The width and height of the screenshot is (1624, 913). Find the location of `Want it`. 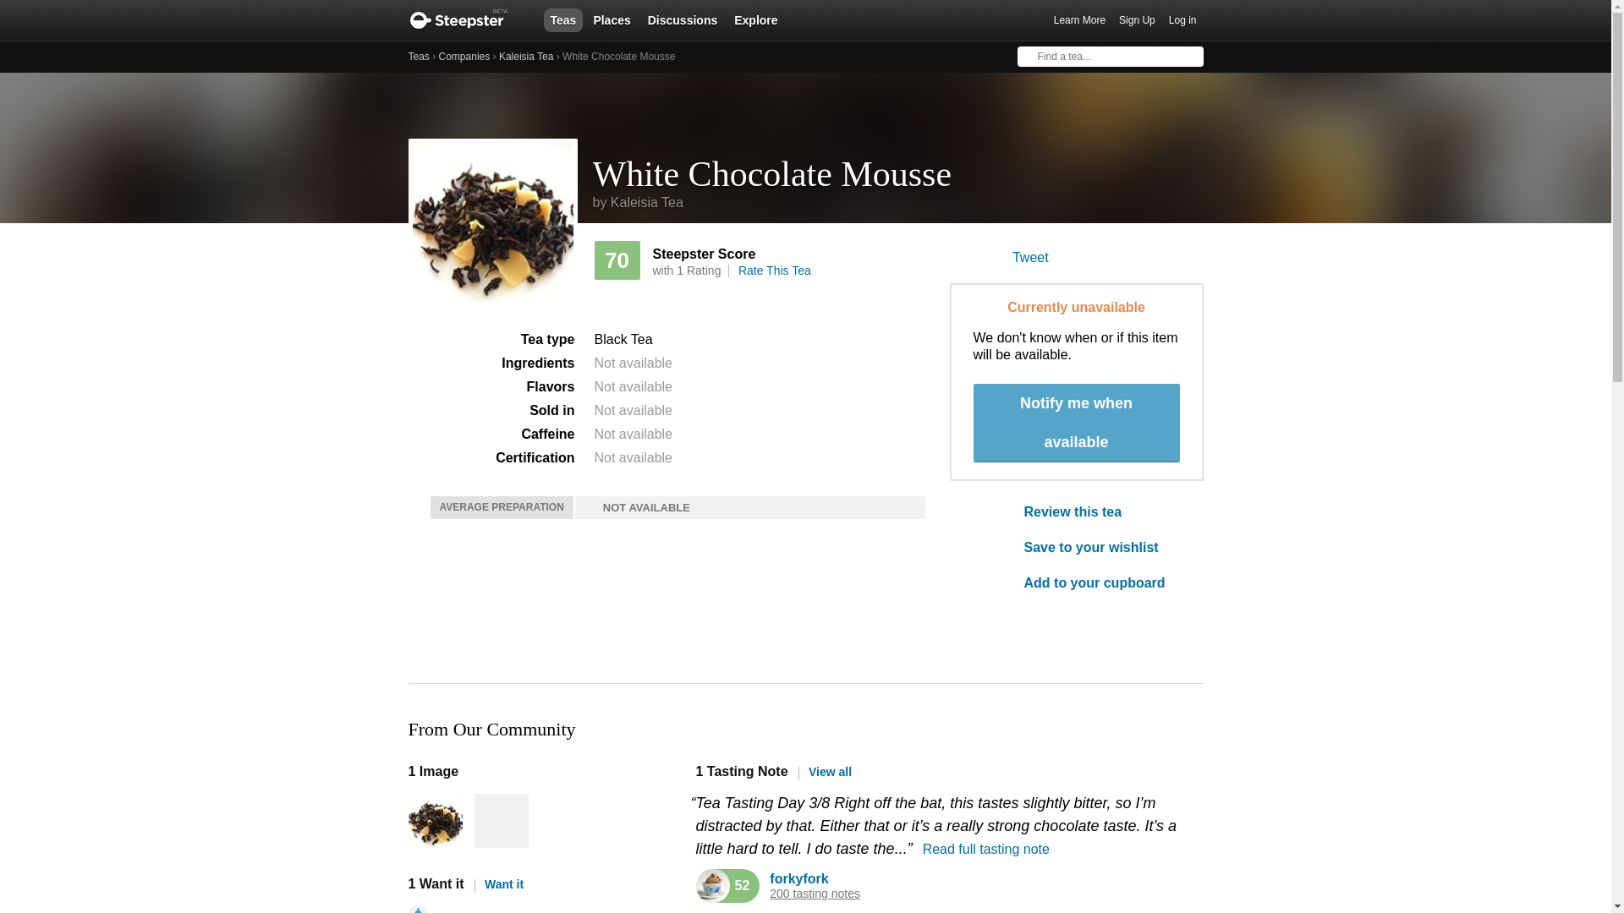

Want it is located at coordinates (498, 884).